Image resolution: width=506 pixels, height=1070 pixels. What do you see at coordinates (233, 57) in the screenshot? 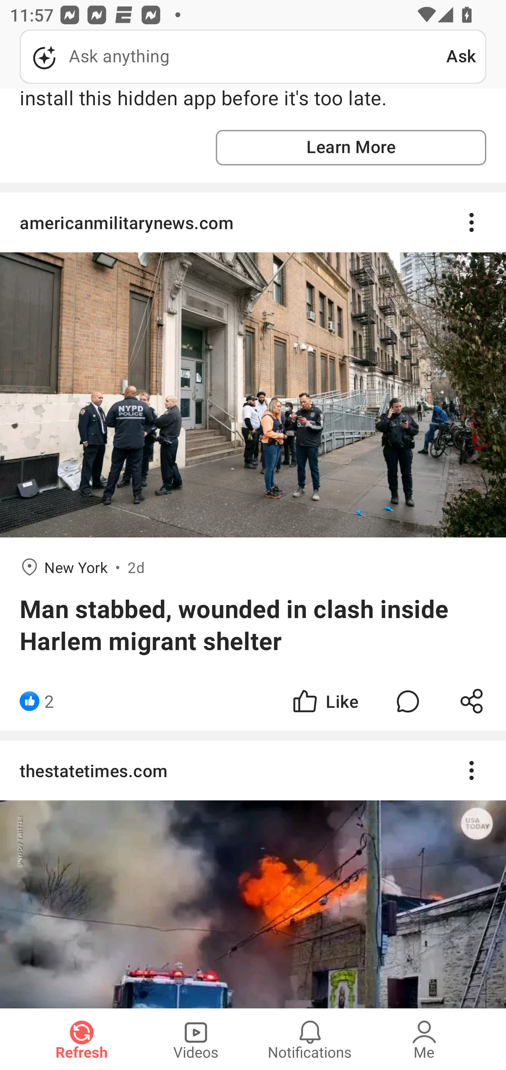
I see `Ask anything` at bounding box center [233, 57].